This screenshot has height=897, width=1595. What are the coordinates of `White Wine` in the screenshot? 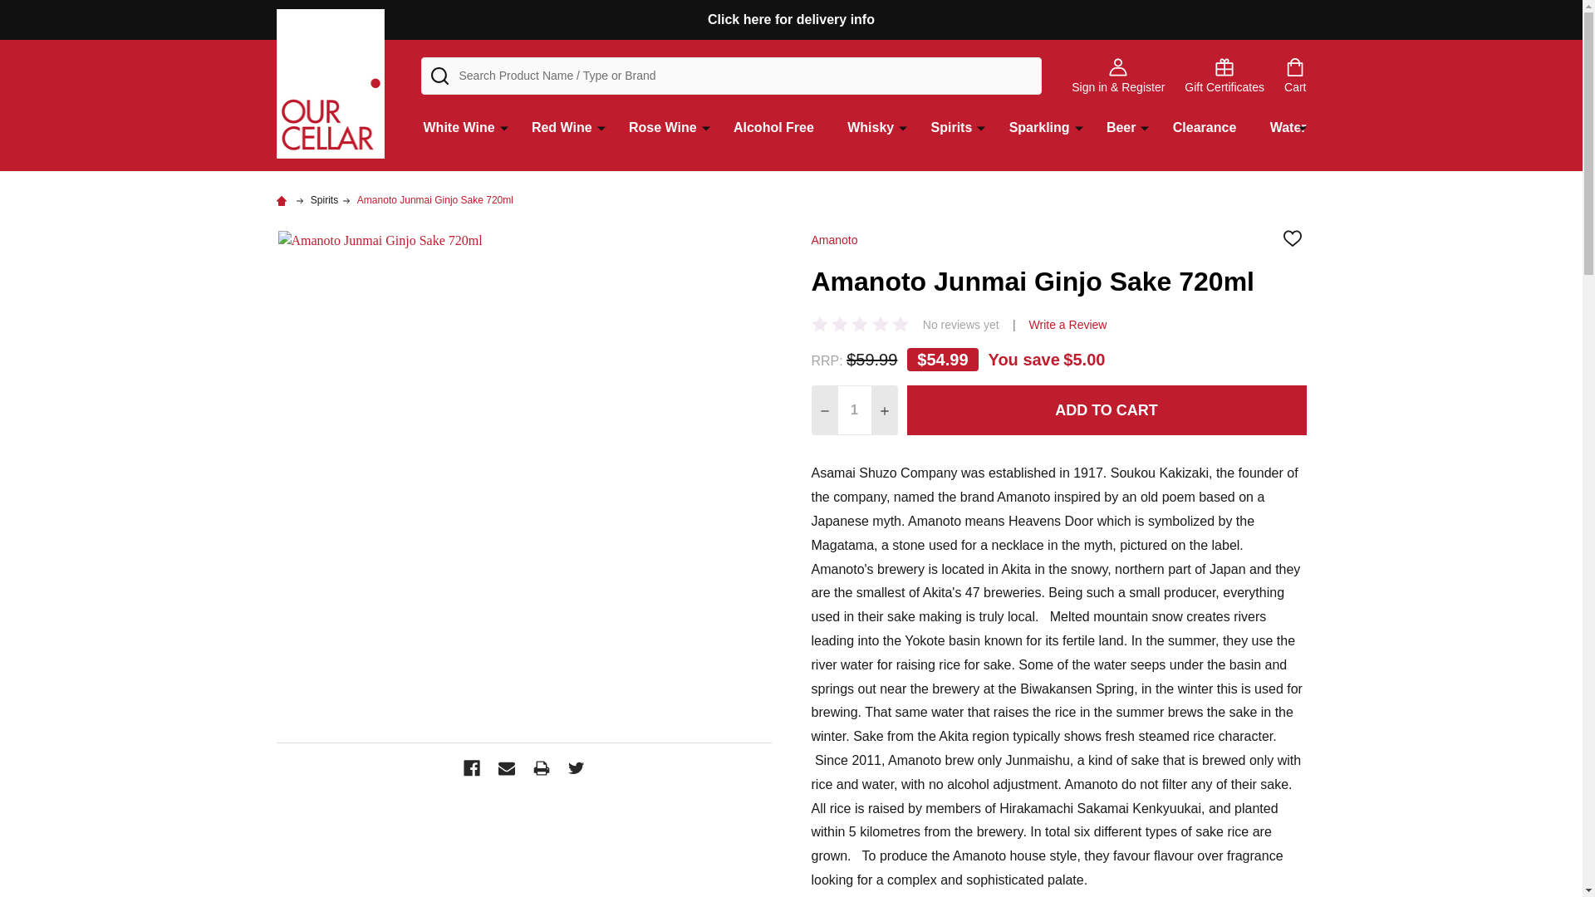 It's located at (455, 135).